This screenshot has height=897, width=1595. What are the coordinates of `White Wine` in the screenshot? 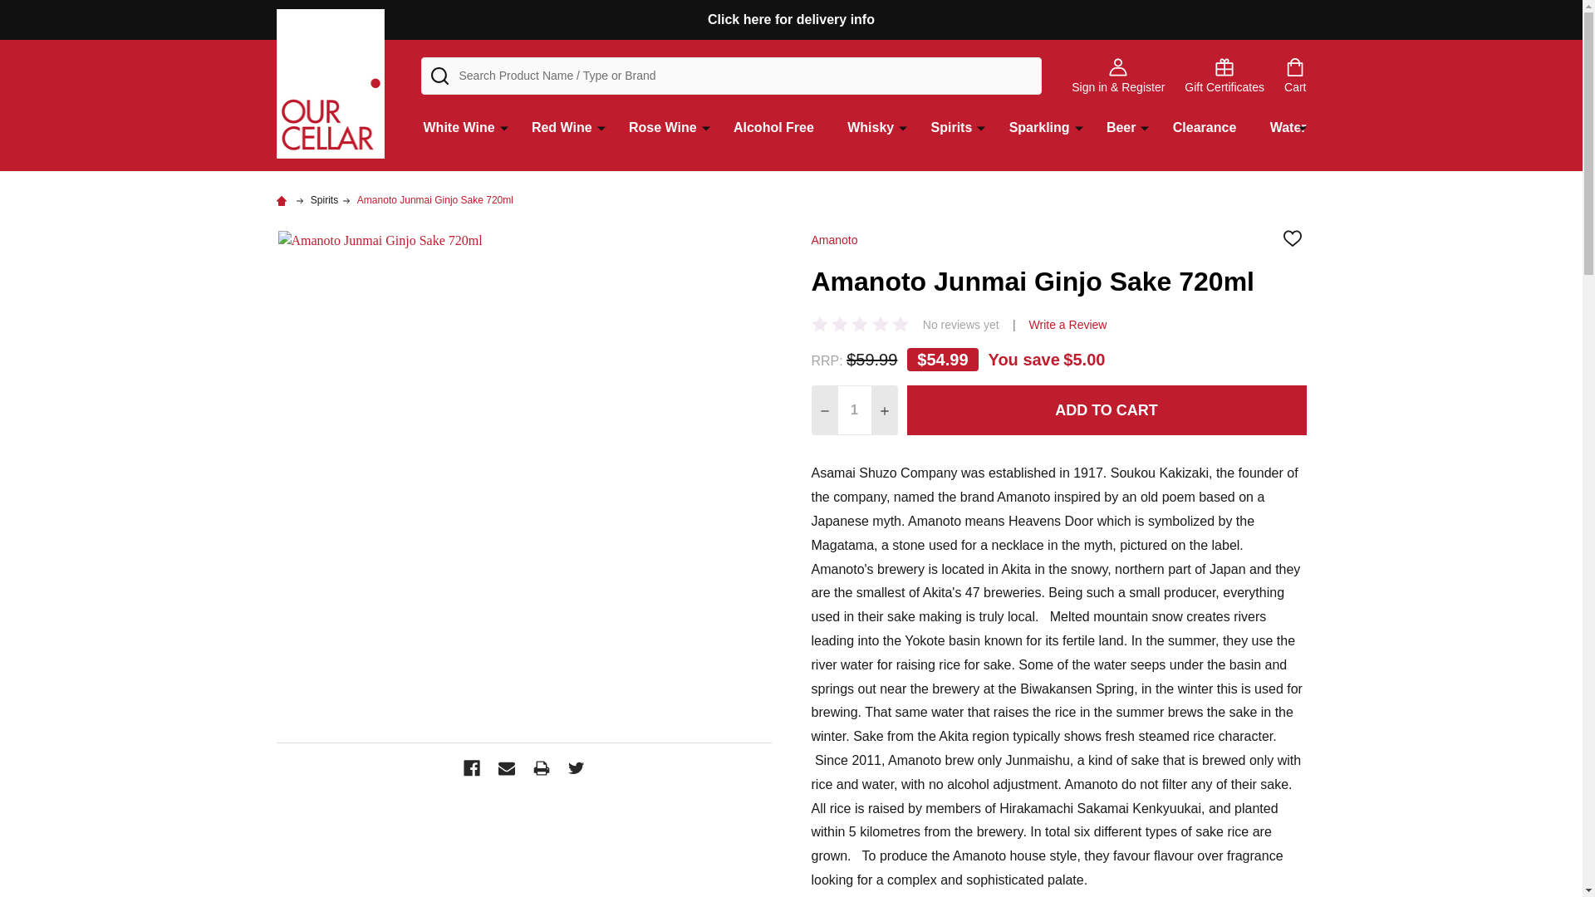 It's located at (455, 135).